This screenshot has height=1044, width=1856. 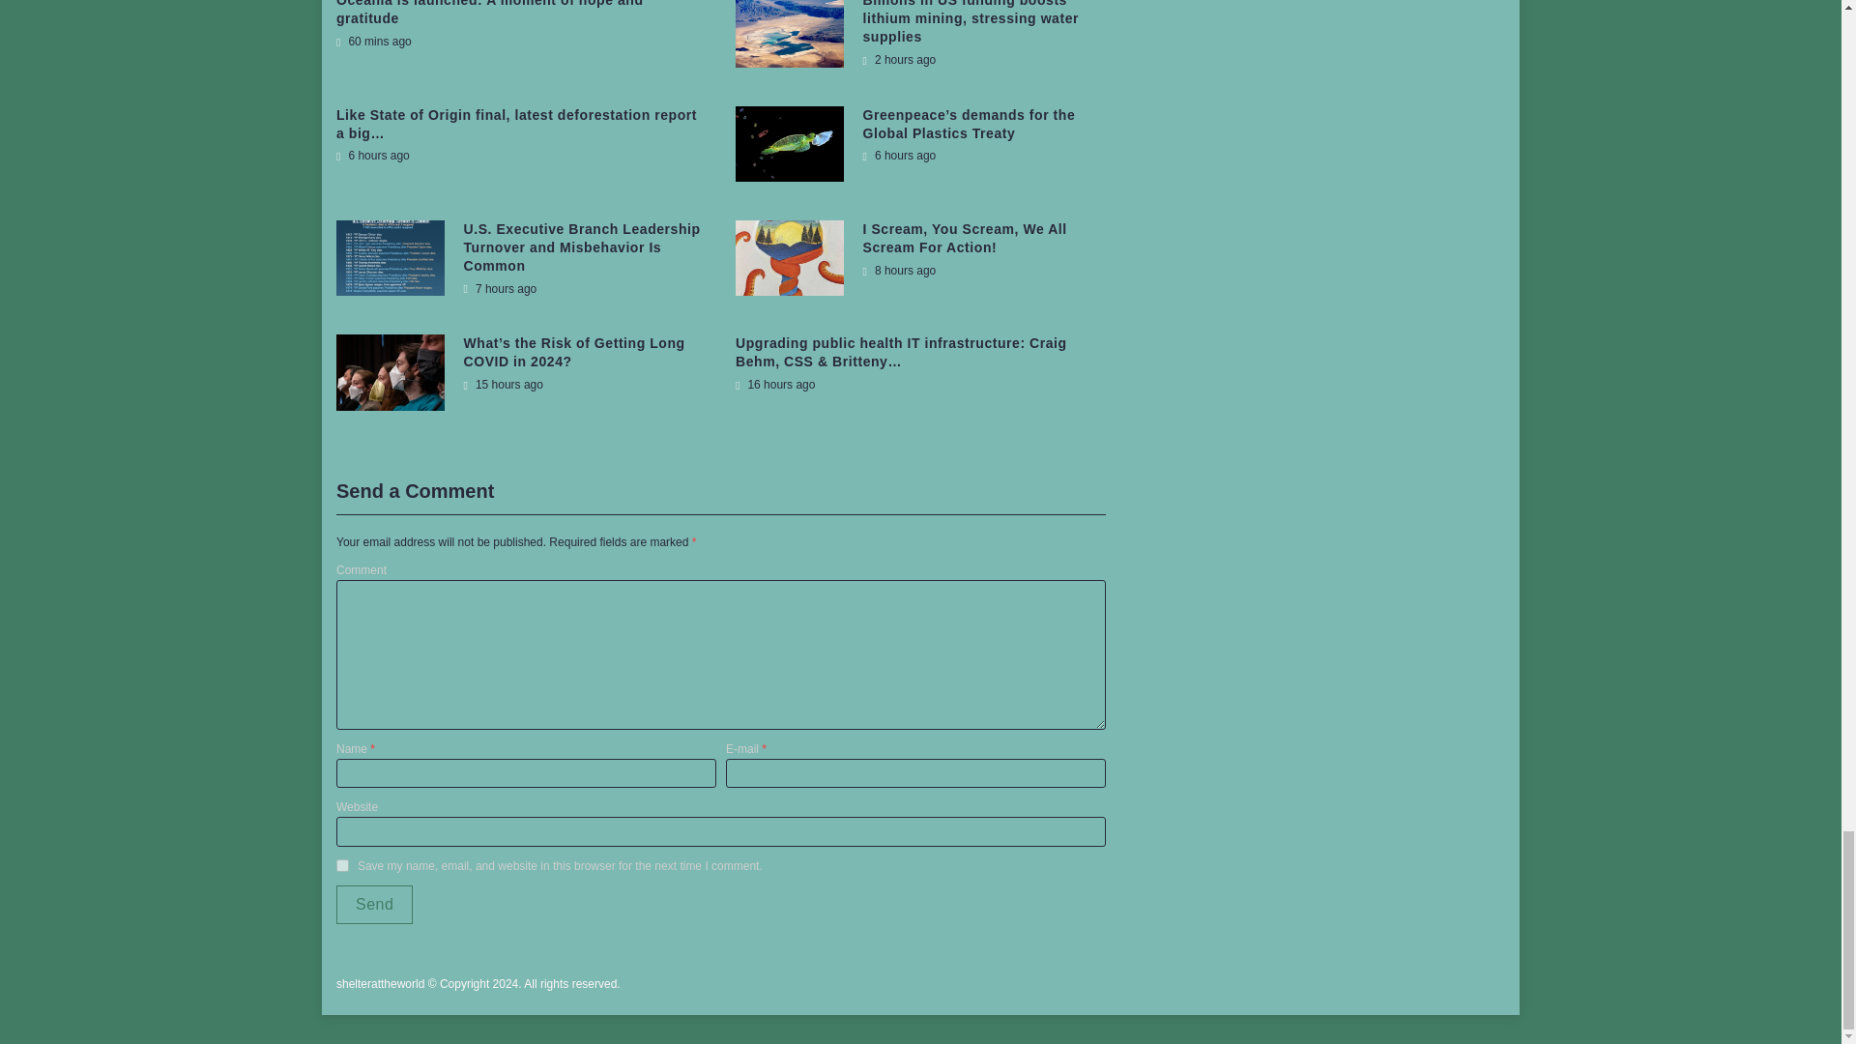 What do you see at coordinates (373, 904) in the screenshot?
I see `Send` at bounding box center [373, 904].